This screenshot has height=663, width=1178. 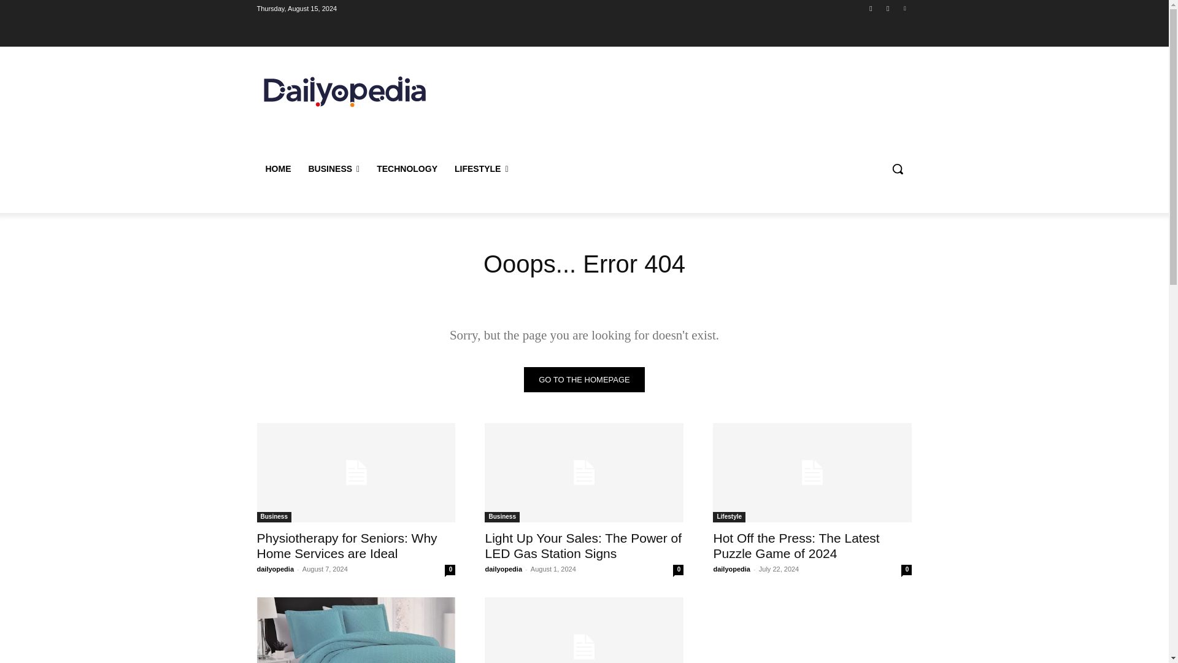 What do you see at coordinates (795, 545) in the screenshot?
I see `Hot Off the Press: The Latest Puzzle Game of 2024` at bounding box center [795, 545].